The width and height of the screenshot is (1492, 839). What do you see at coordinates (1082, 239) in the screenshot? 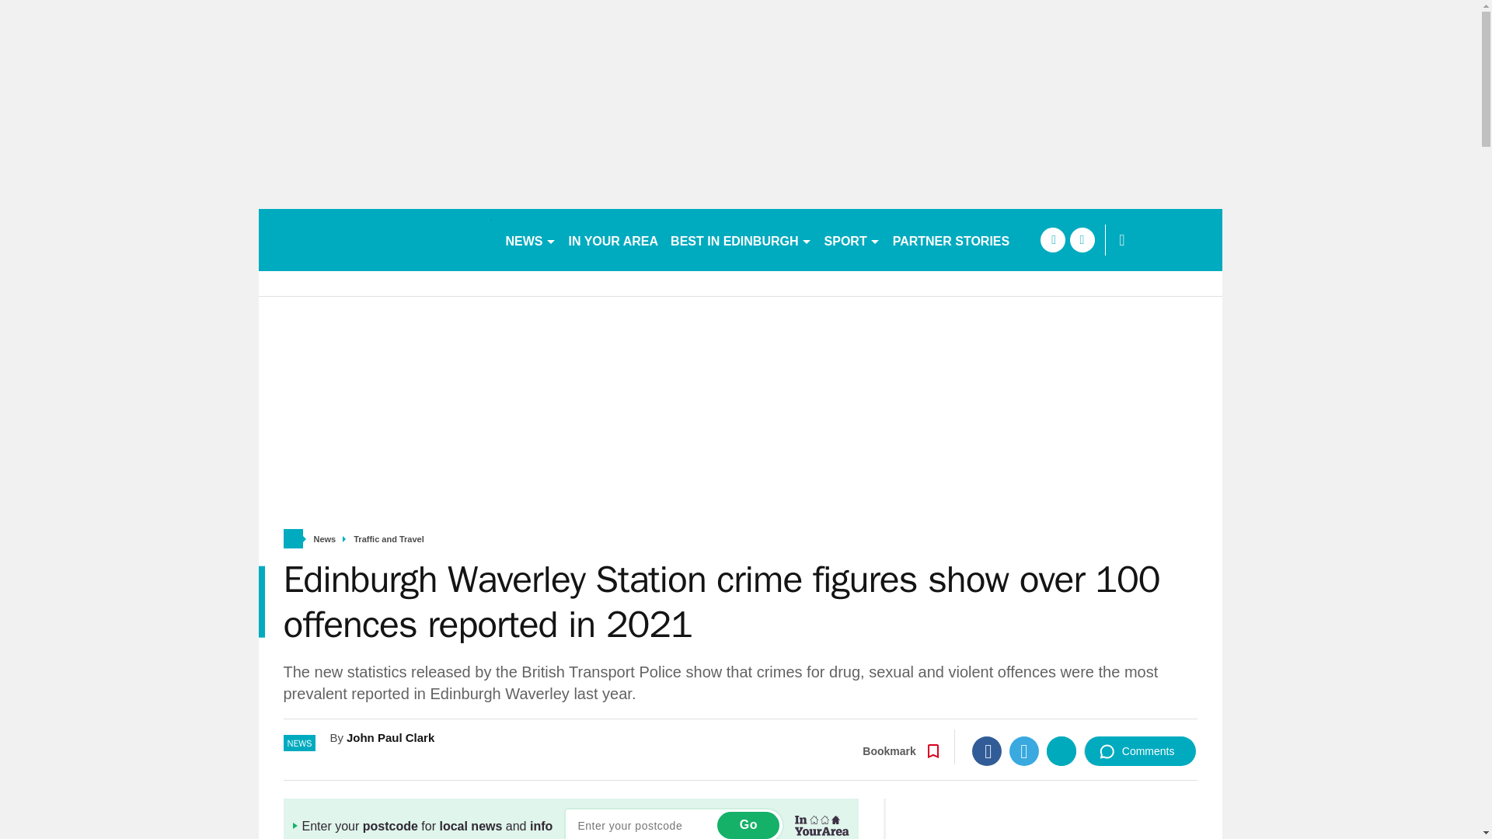
I see `twitter` at bounding box center [1082, 239].